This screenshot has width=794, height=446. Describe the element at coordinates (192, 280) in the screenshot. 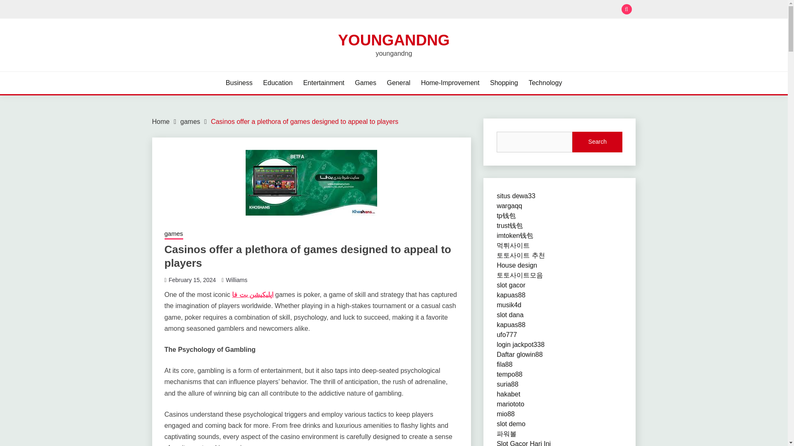

I see `February 15, 2024` at that location.